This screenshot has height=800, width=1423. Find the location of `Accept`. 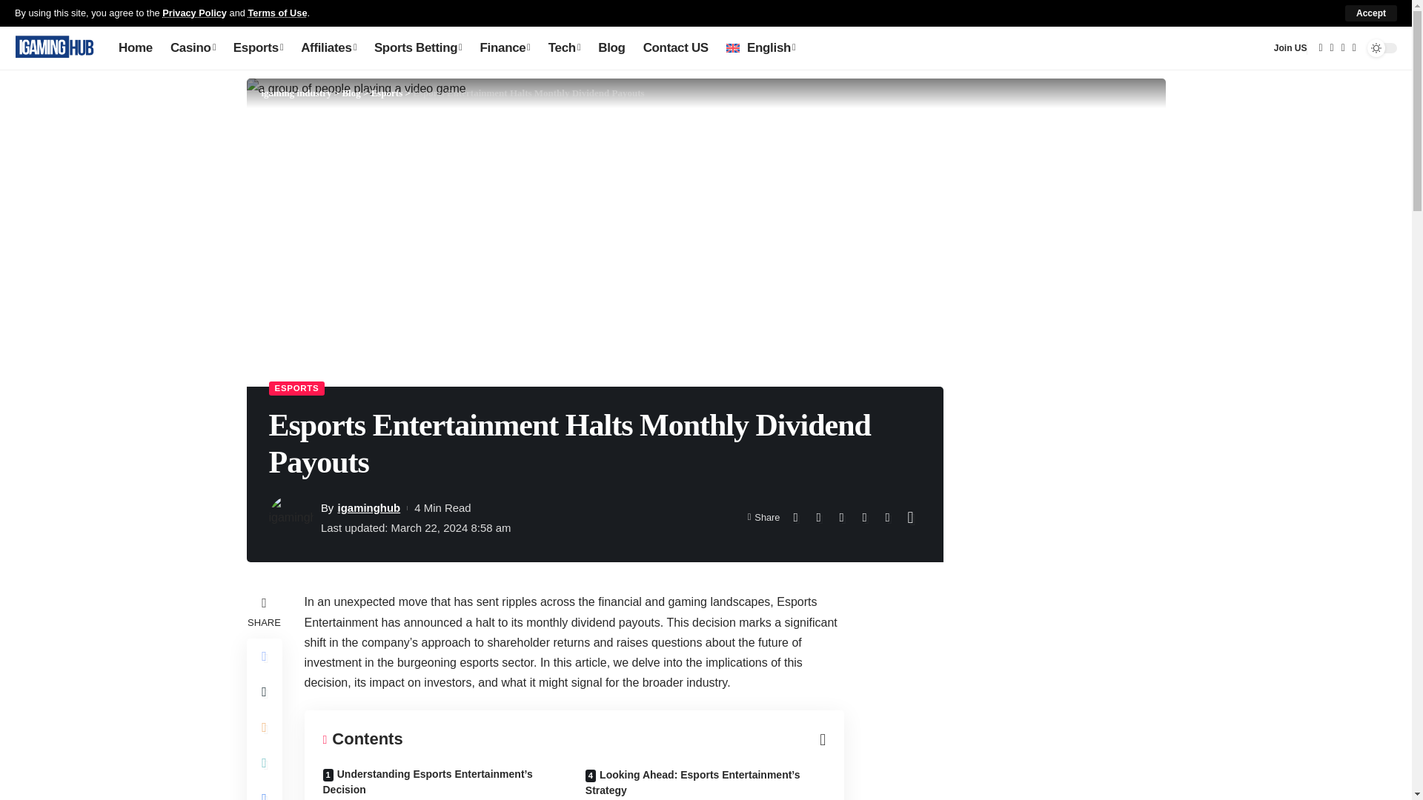

Accept is located at coordinates (1371, 13).